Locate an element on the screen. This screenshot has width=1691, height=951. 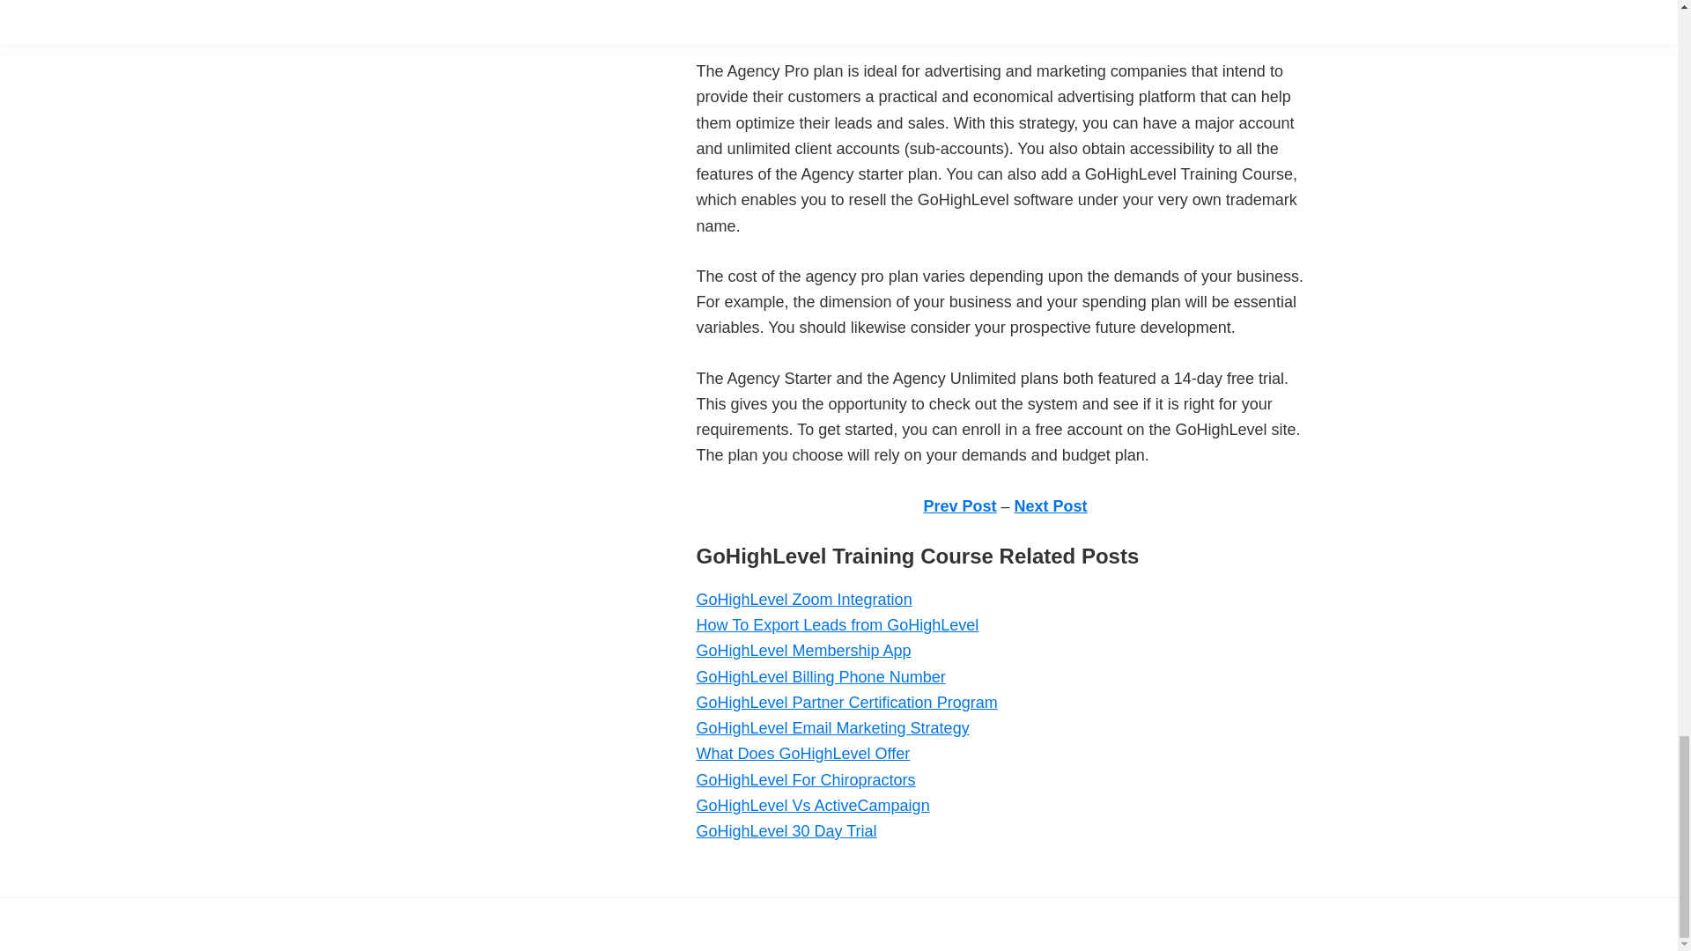
GoHighLevel For Chiropractors is located at coordinates (805, 778).